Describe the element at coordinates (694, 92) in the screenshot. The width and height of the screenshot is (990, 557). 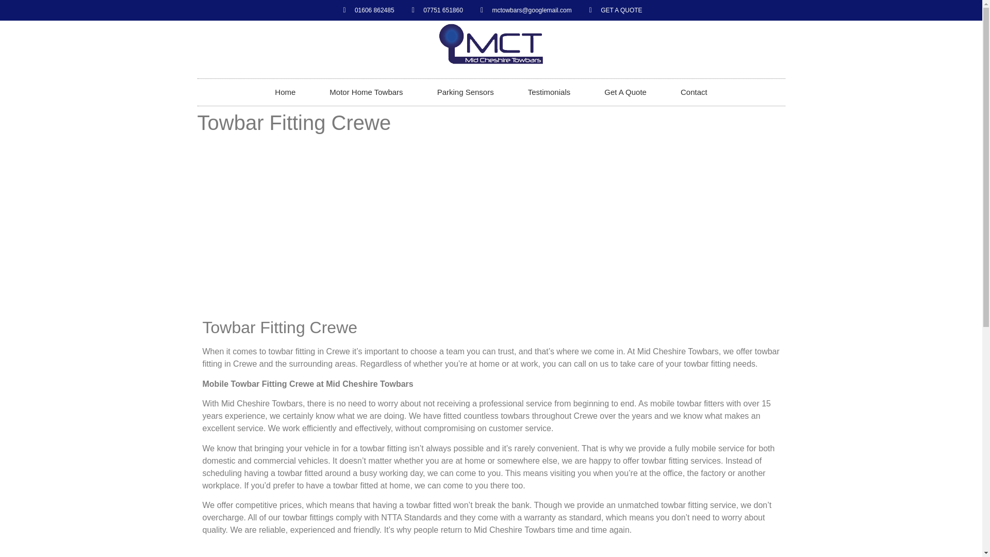
I see `Contact` at that location.